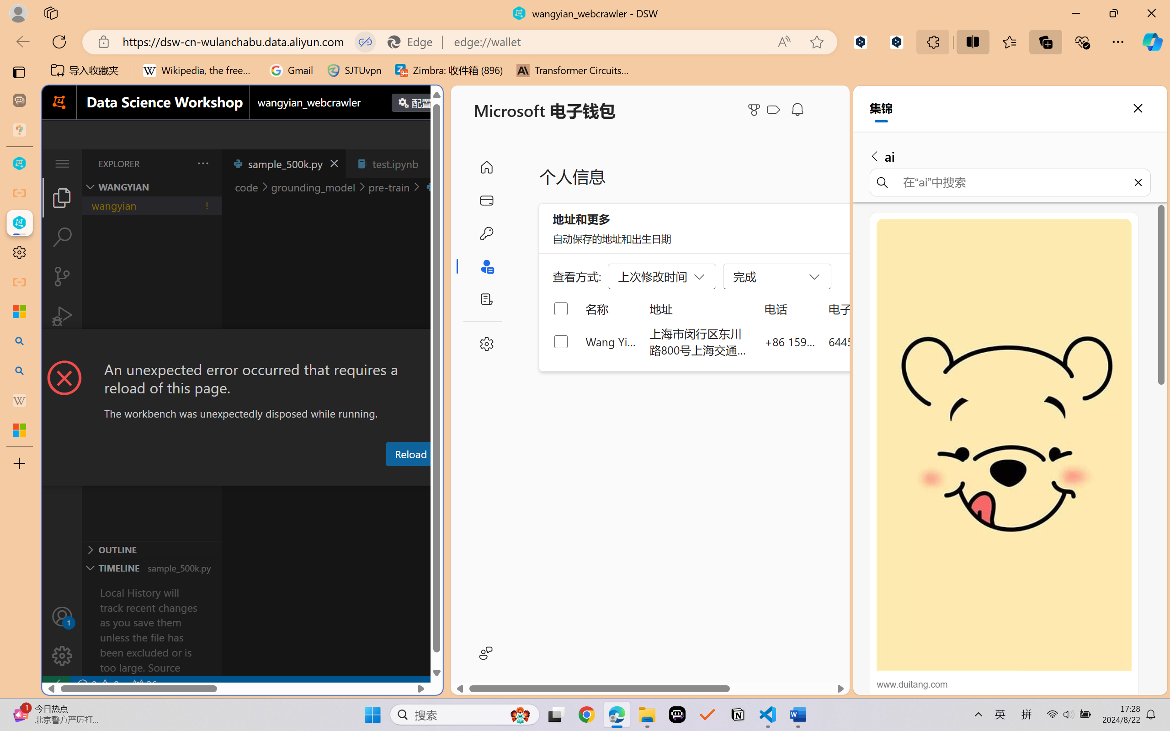 Image resolution: width=1170 pixels, height=731 pixels. I want to click on Views and More Actions..., so click(202, 163).